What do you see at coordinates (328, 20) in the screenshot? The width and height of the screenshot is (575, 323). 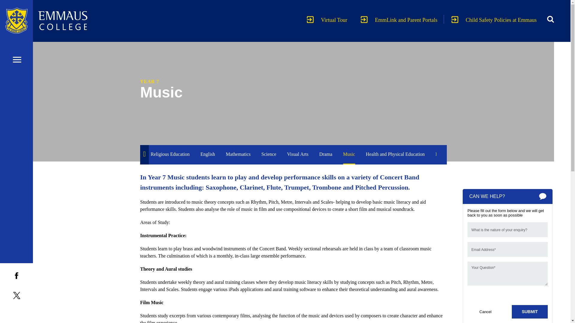 I see `Created with Sketch. Virtual Tour` at bounding box center [328, 20].